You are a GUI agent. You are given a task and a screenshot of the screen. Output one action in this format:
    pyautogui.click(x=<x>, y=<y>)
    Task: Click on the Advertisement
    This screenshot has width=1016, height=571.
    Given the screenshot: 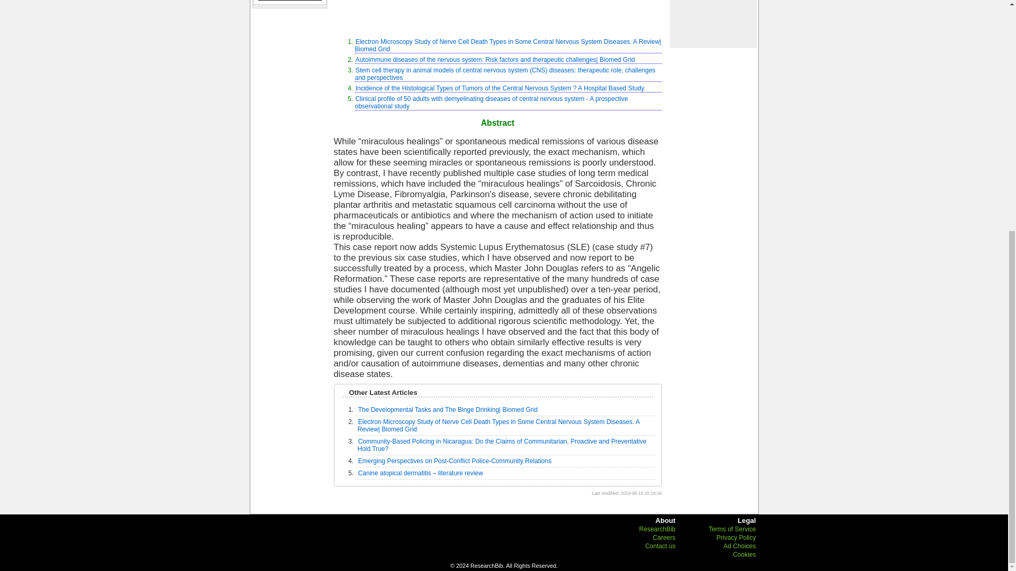 What is the action you would take?
    pyautogui.click(x=497, y=15)
    